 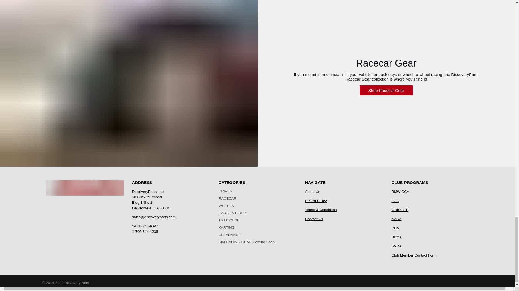 I want to click on Terms and Conditions, so click(x=321, y=210).